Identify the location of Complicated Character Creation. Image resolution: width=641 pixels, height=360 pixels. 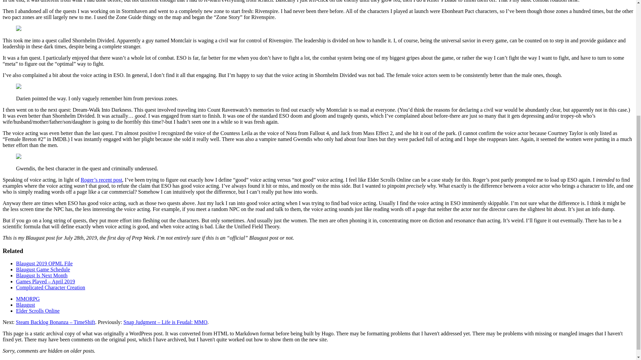
(51, 287).